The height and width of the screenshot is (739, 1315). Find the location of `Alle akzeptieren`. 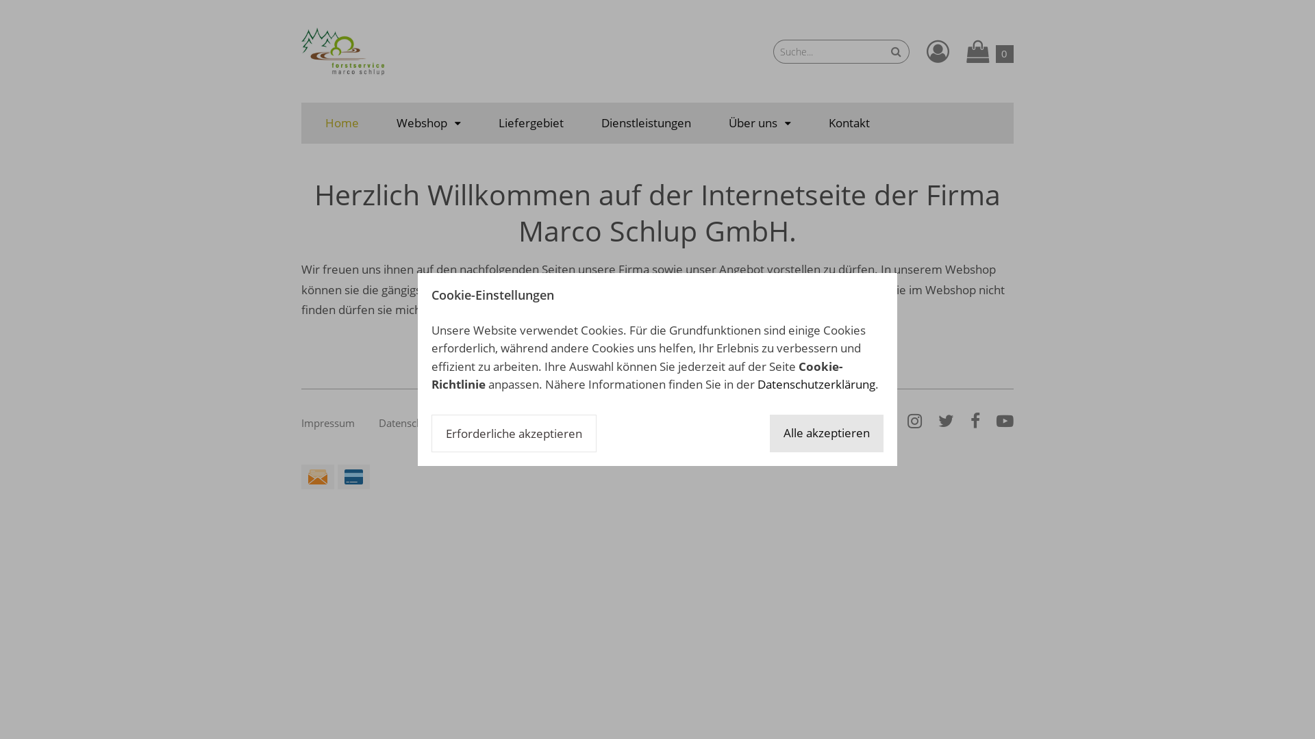

Alle akzeptieren is located at coordinates (827, 434).